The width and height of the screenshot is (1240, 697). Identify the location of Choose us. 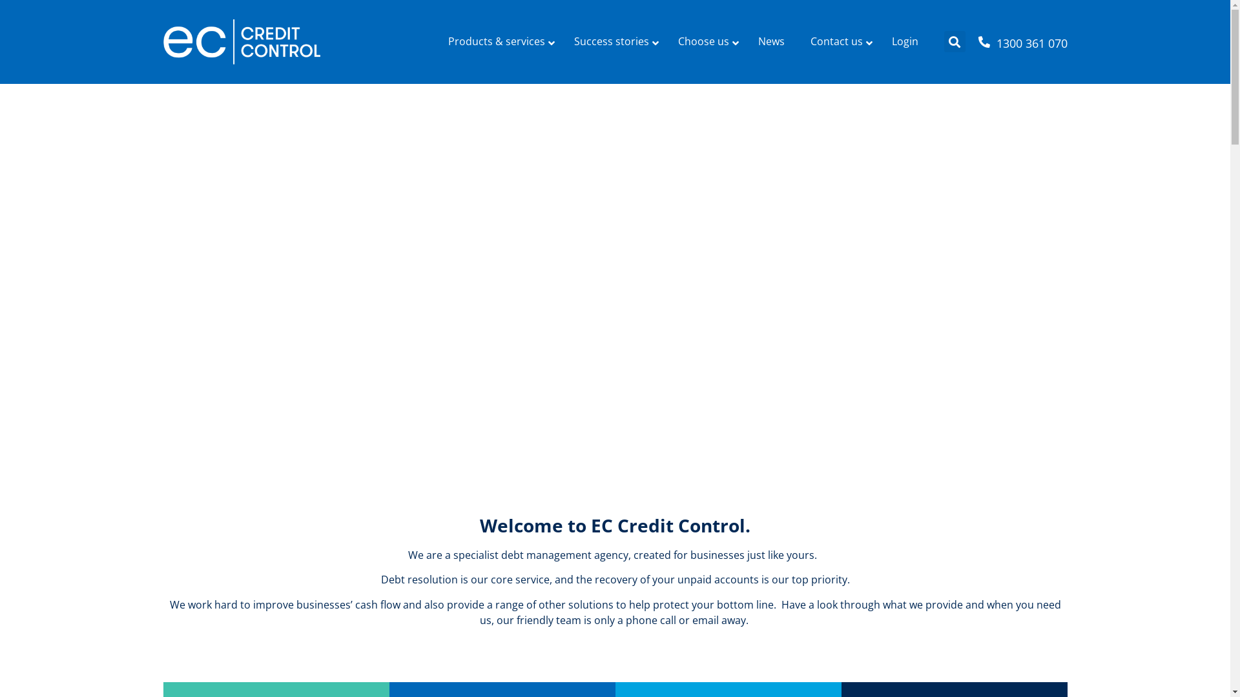
(705, 41).